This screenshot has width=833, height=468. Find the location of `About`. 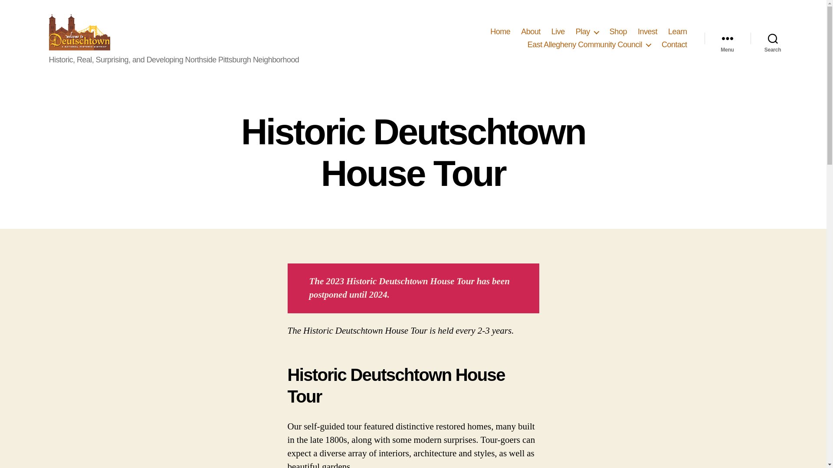

About is located at coordinates (531, 32).